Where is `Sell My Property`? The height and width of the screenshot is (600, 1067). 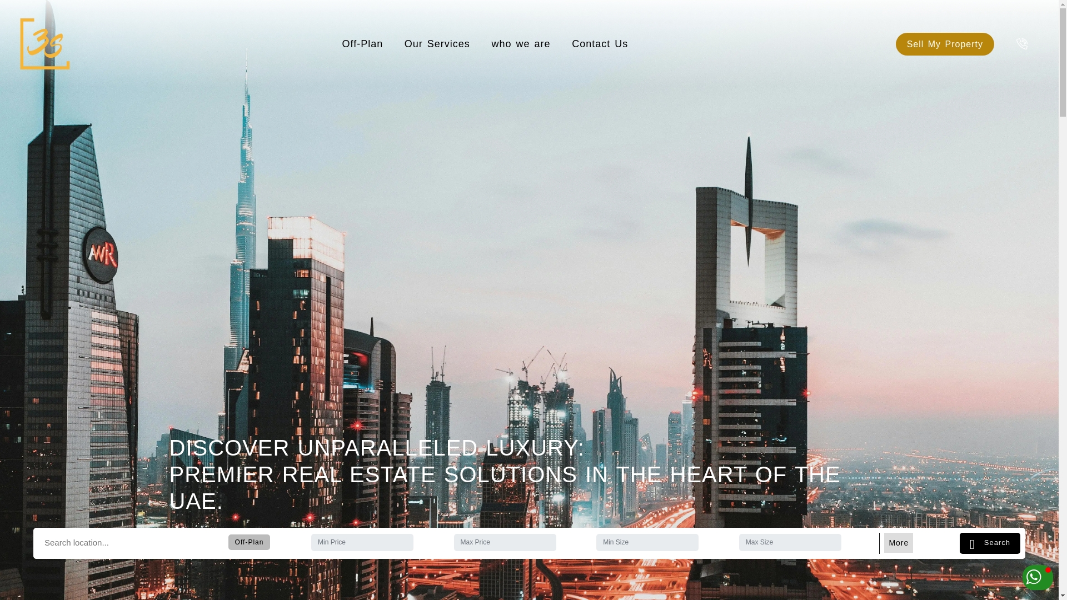
Sell My Property is located at coordinates (945, 43).